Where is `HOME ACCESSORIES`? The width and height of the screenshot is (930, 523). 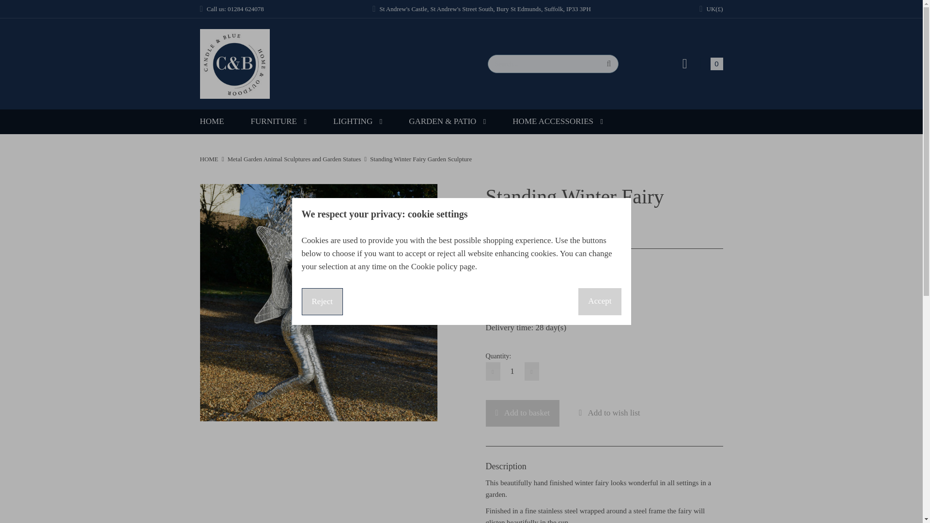
HOME ACCESSORIES is located at coordinates (711, 64).